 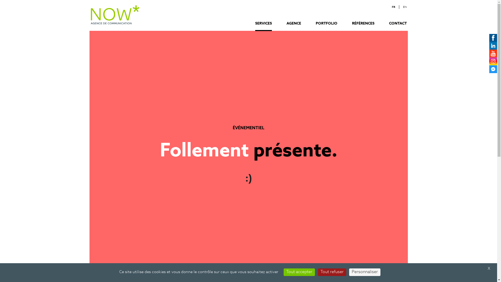 What do you see at coordinates (493, 54) in the screenshot?
I see `YouTube` at bounding box center [493, 54].